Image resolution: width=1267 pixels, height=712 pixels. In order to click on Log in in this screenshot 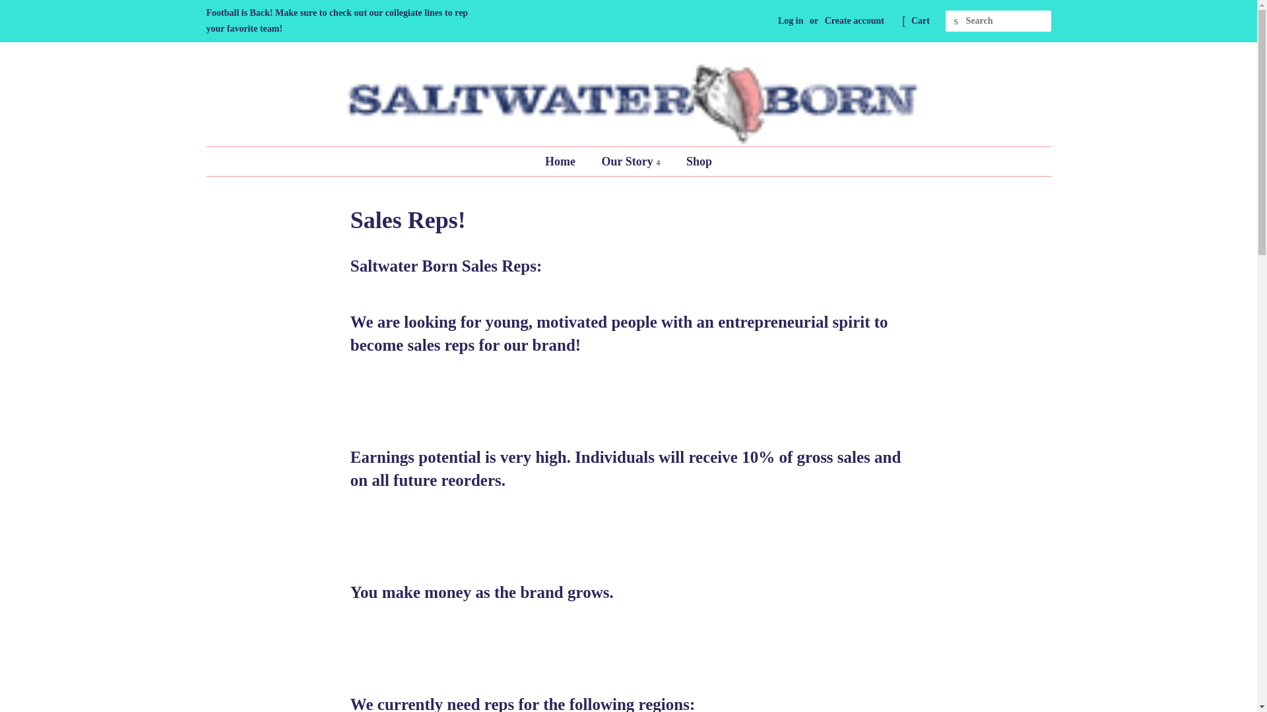, I will do `click(791, 20)`.